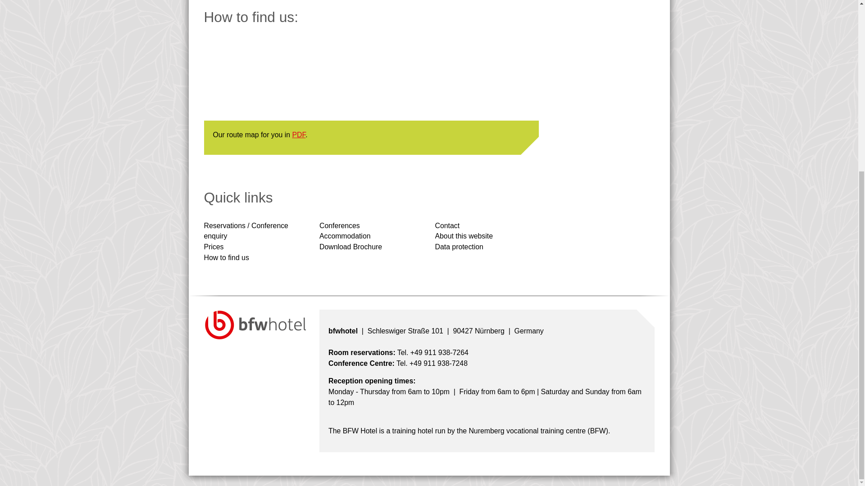  Describe the element at coordinates (213, 247) in the screenshot. I see `Link to BFW Hotel Nuremberg rates` at that location.